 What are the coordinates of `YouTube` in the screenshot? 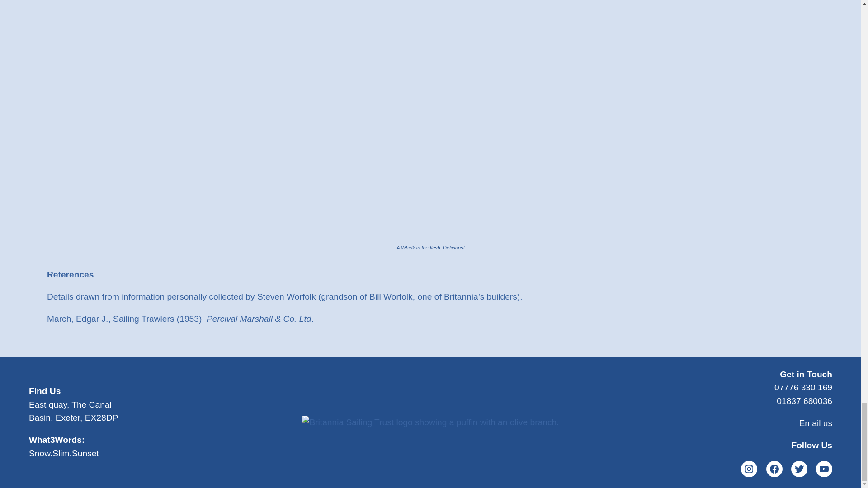 It's located at (824, 469).